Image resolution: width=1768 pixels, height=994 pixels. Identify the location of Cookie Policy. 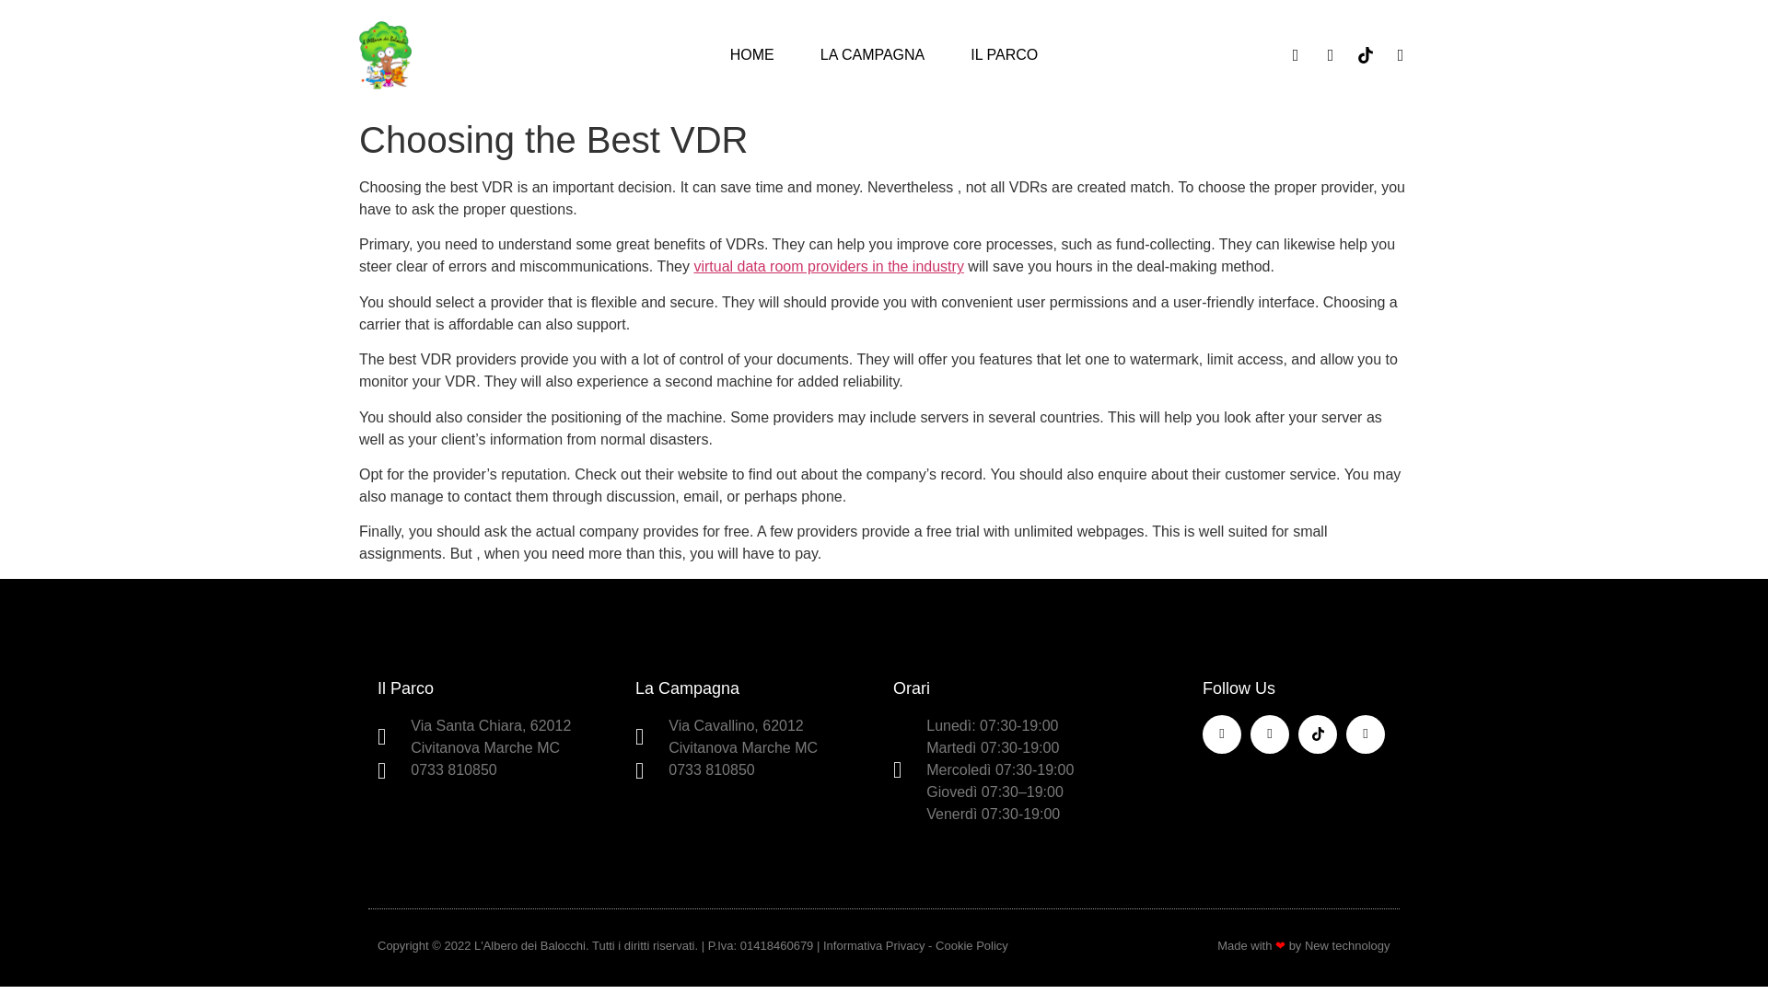
(971, 944).